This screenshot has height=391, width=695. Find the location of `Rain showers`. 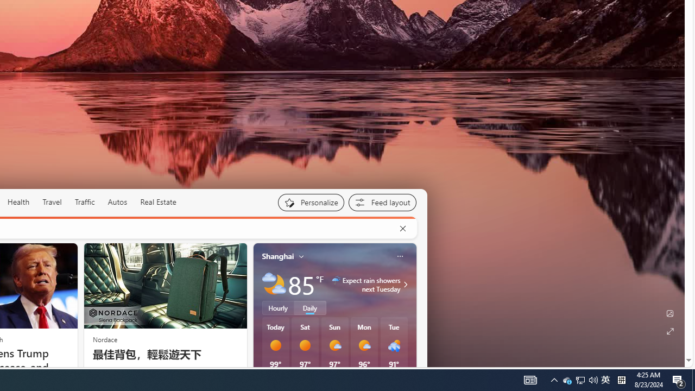

Rain showers is located at coordinates (394, 345).